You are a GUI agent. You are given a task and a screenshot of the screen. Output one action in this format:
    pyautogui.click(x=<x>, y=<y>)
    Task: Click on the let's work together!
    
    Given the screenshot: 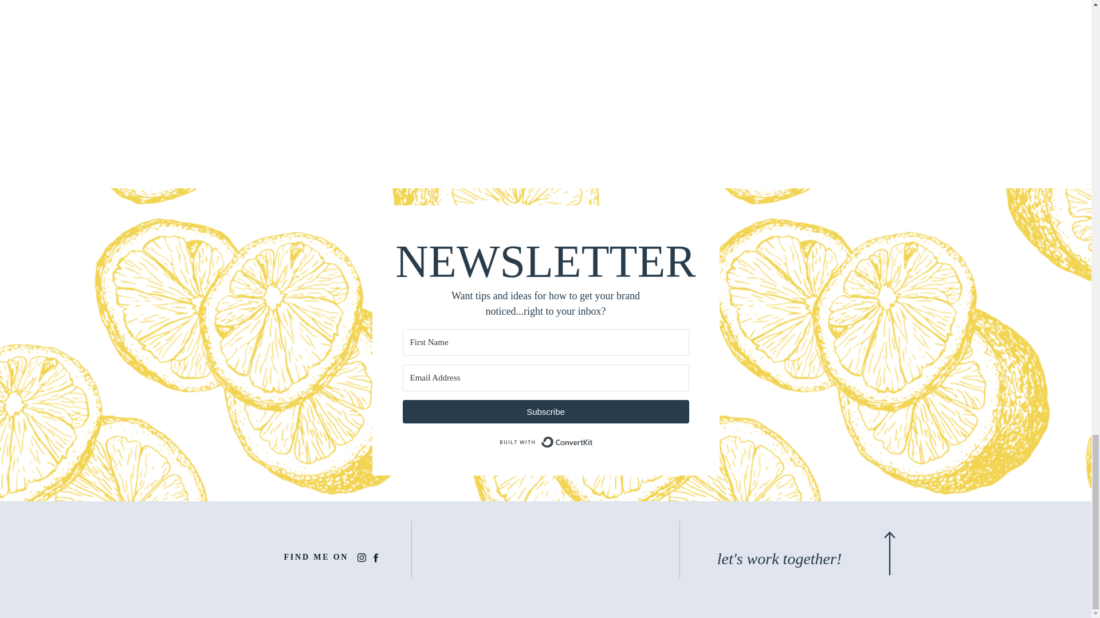 What is the action you would take?
    pyautogui.click(x=779, y=561)
    